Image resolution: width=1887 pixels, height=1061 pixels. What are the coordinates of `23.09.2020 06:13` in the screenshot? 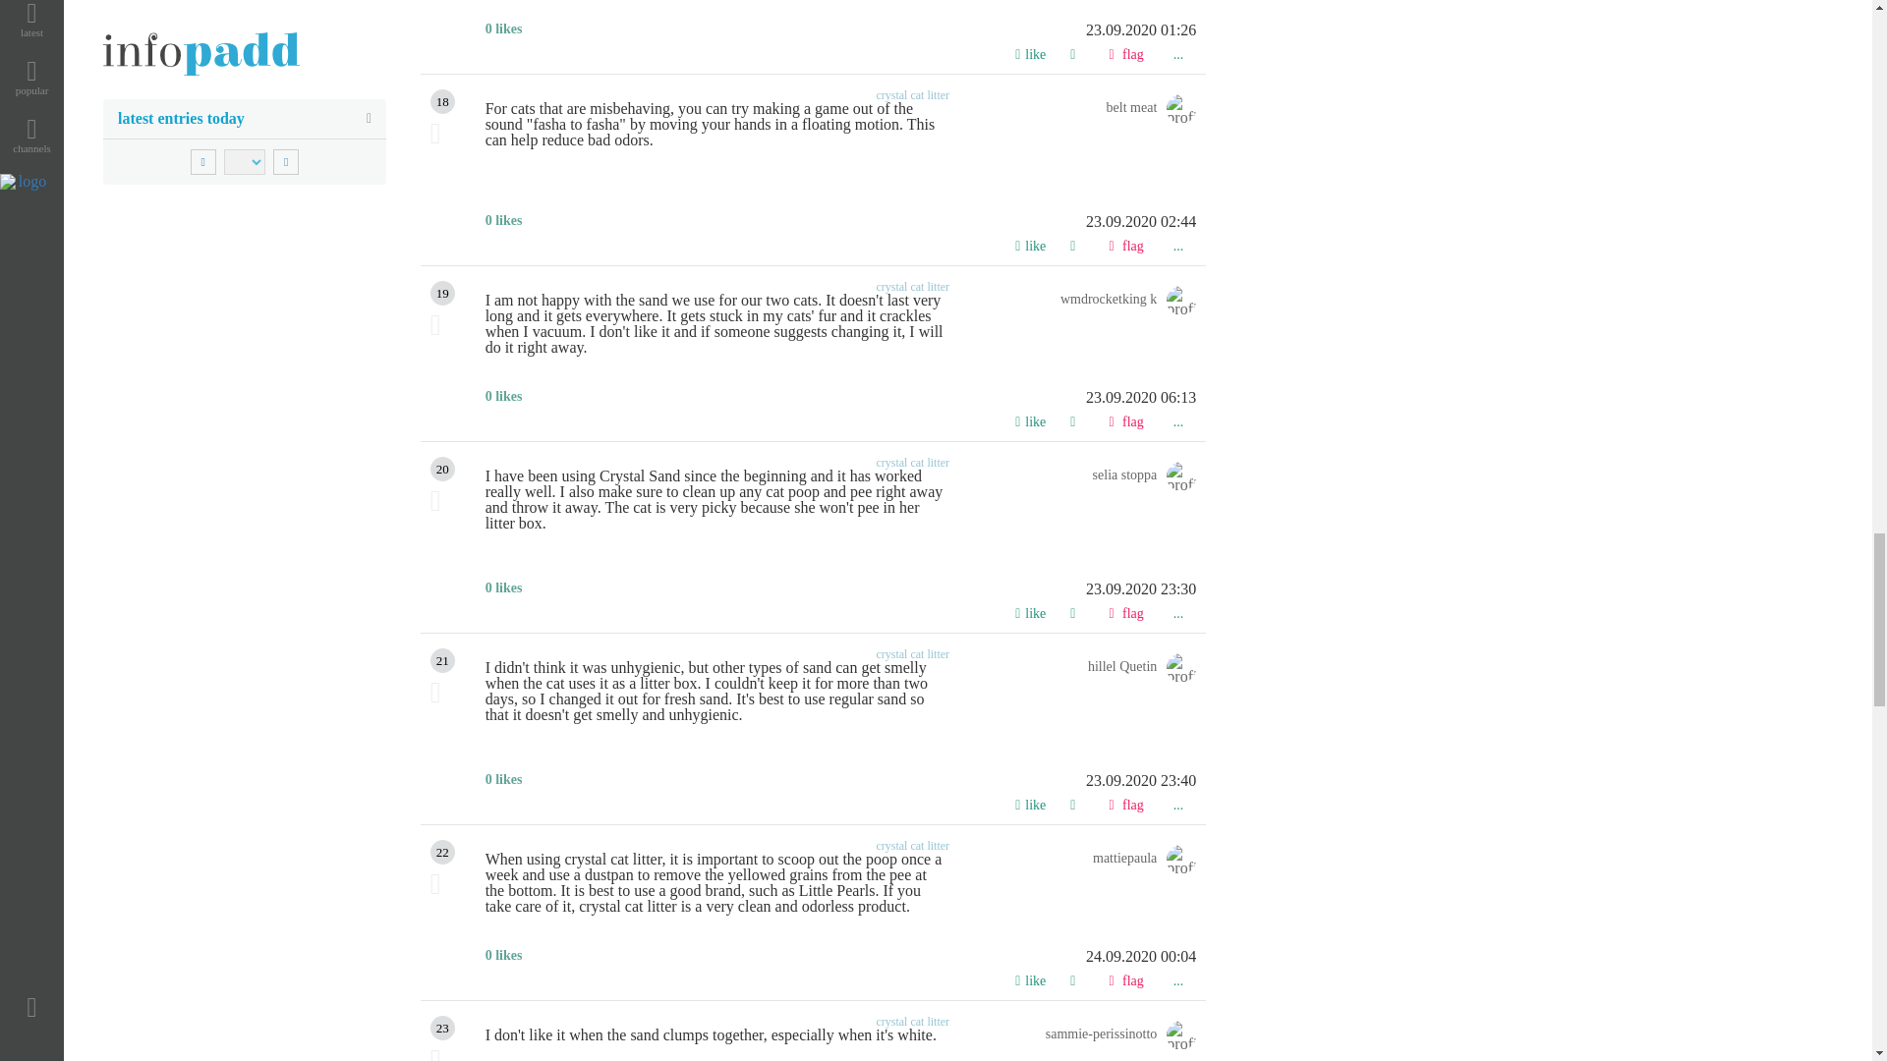 It's located at (840, 397).